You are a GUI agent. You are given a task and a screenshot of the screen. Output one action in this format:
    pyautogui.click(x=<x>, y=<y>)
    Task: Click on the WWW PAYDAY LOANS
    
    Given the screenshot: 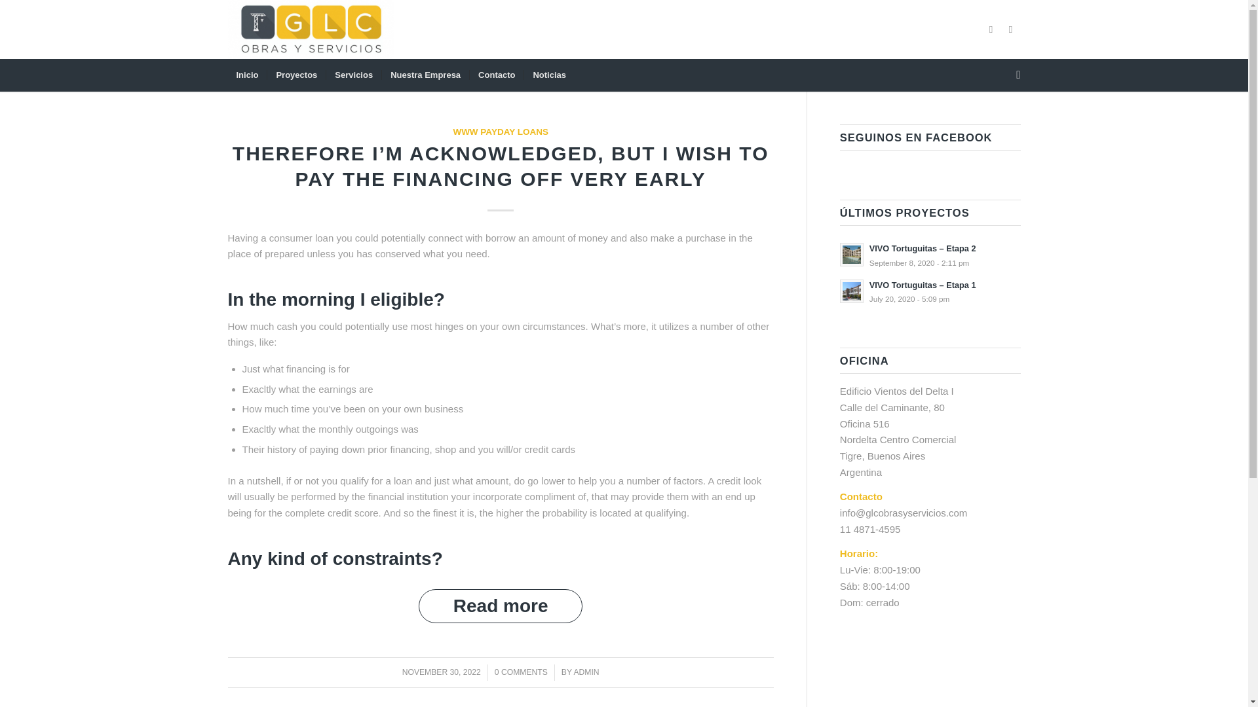 What is the action you would take?
    pyautogui.click(x=501, y=132)
    